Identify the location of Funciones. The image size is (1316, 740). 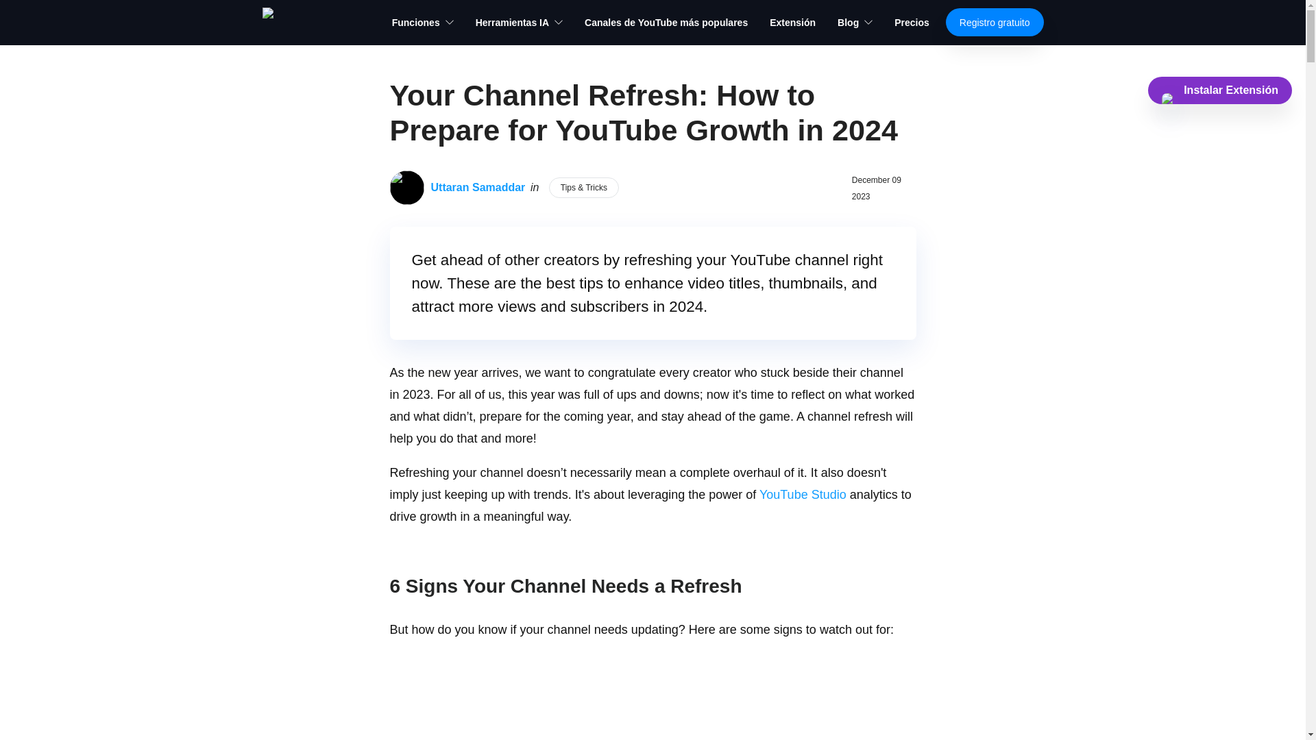
(423, 22).